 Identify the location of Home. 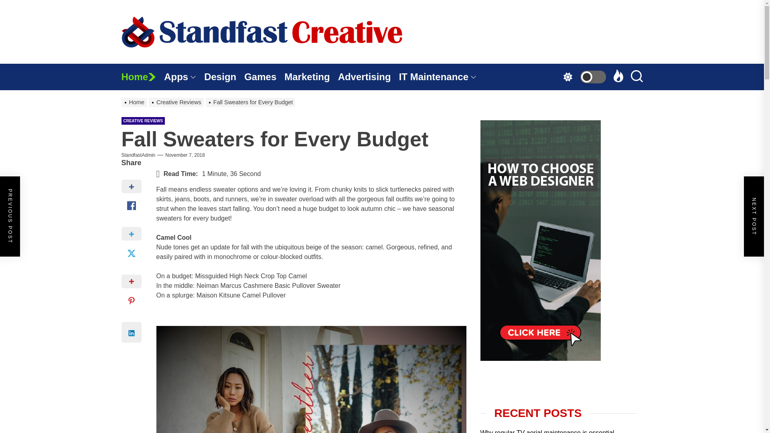
(142, 77).